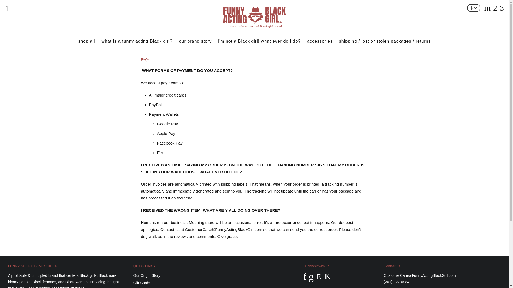 The image size is (513, 288). Describe the element at coordinates (195, 41) in the screenshot. I see `our brand story` at that location.